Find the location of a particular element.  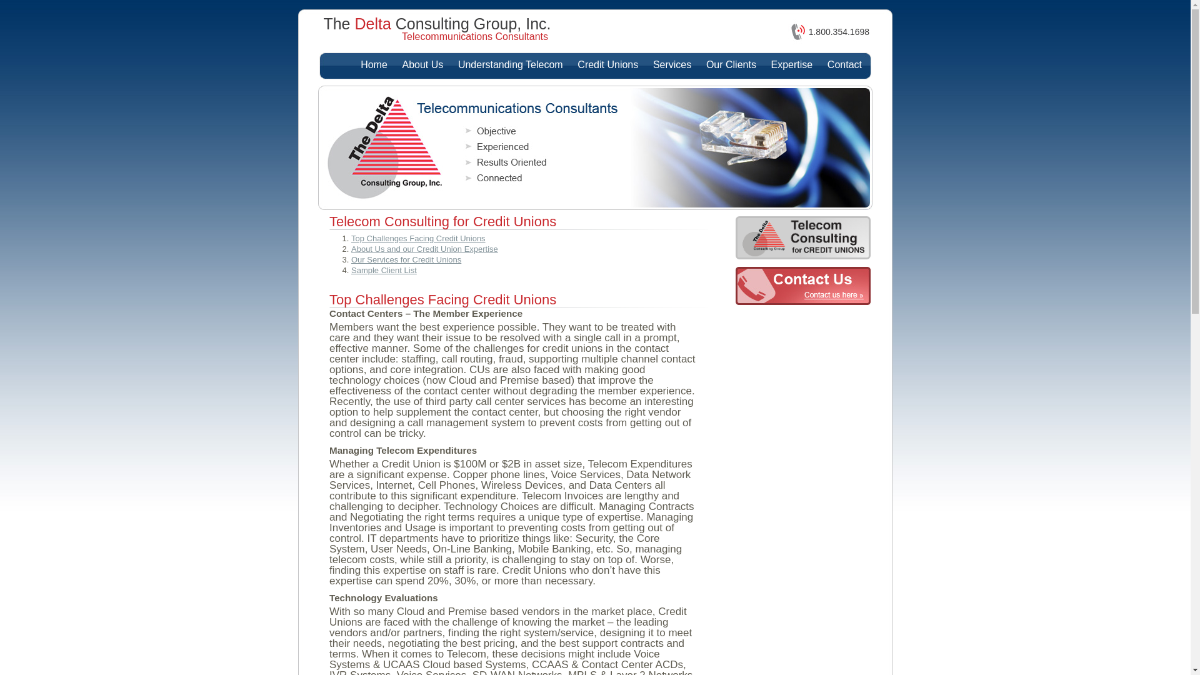

Our Services for Credit Unions is located at coordinates (406, 260).